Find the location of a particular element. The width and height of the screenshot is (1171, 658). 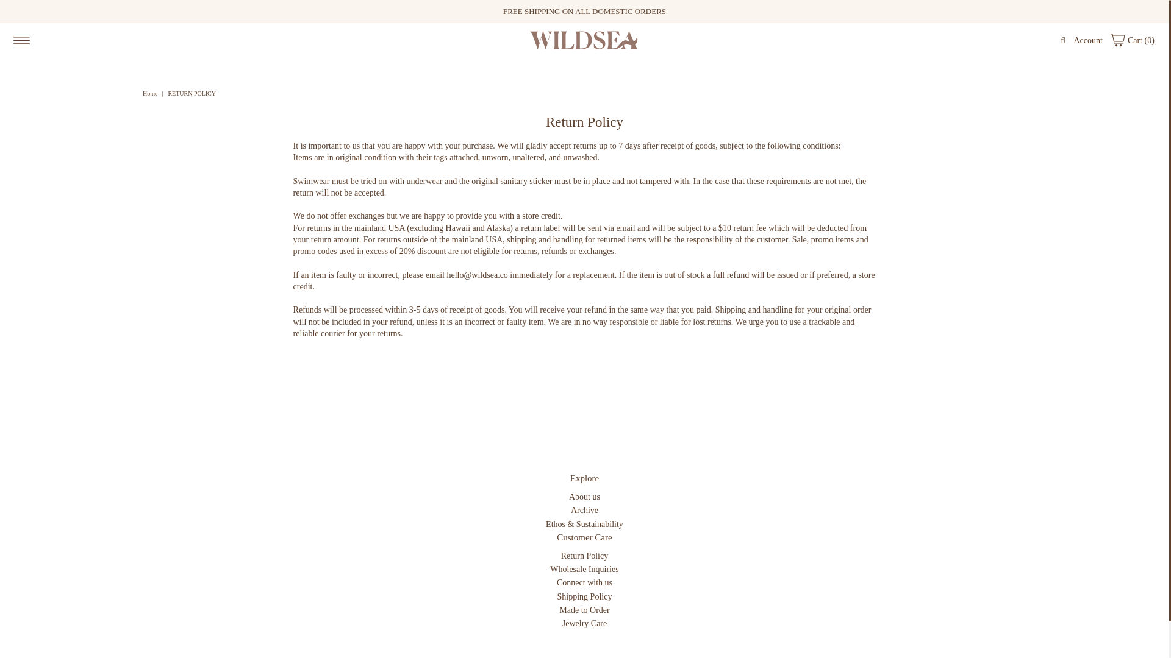

Return Policy is located at coordinates (584, 556).